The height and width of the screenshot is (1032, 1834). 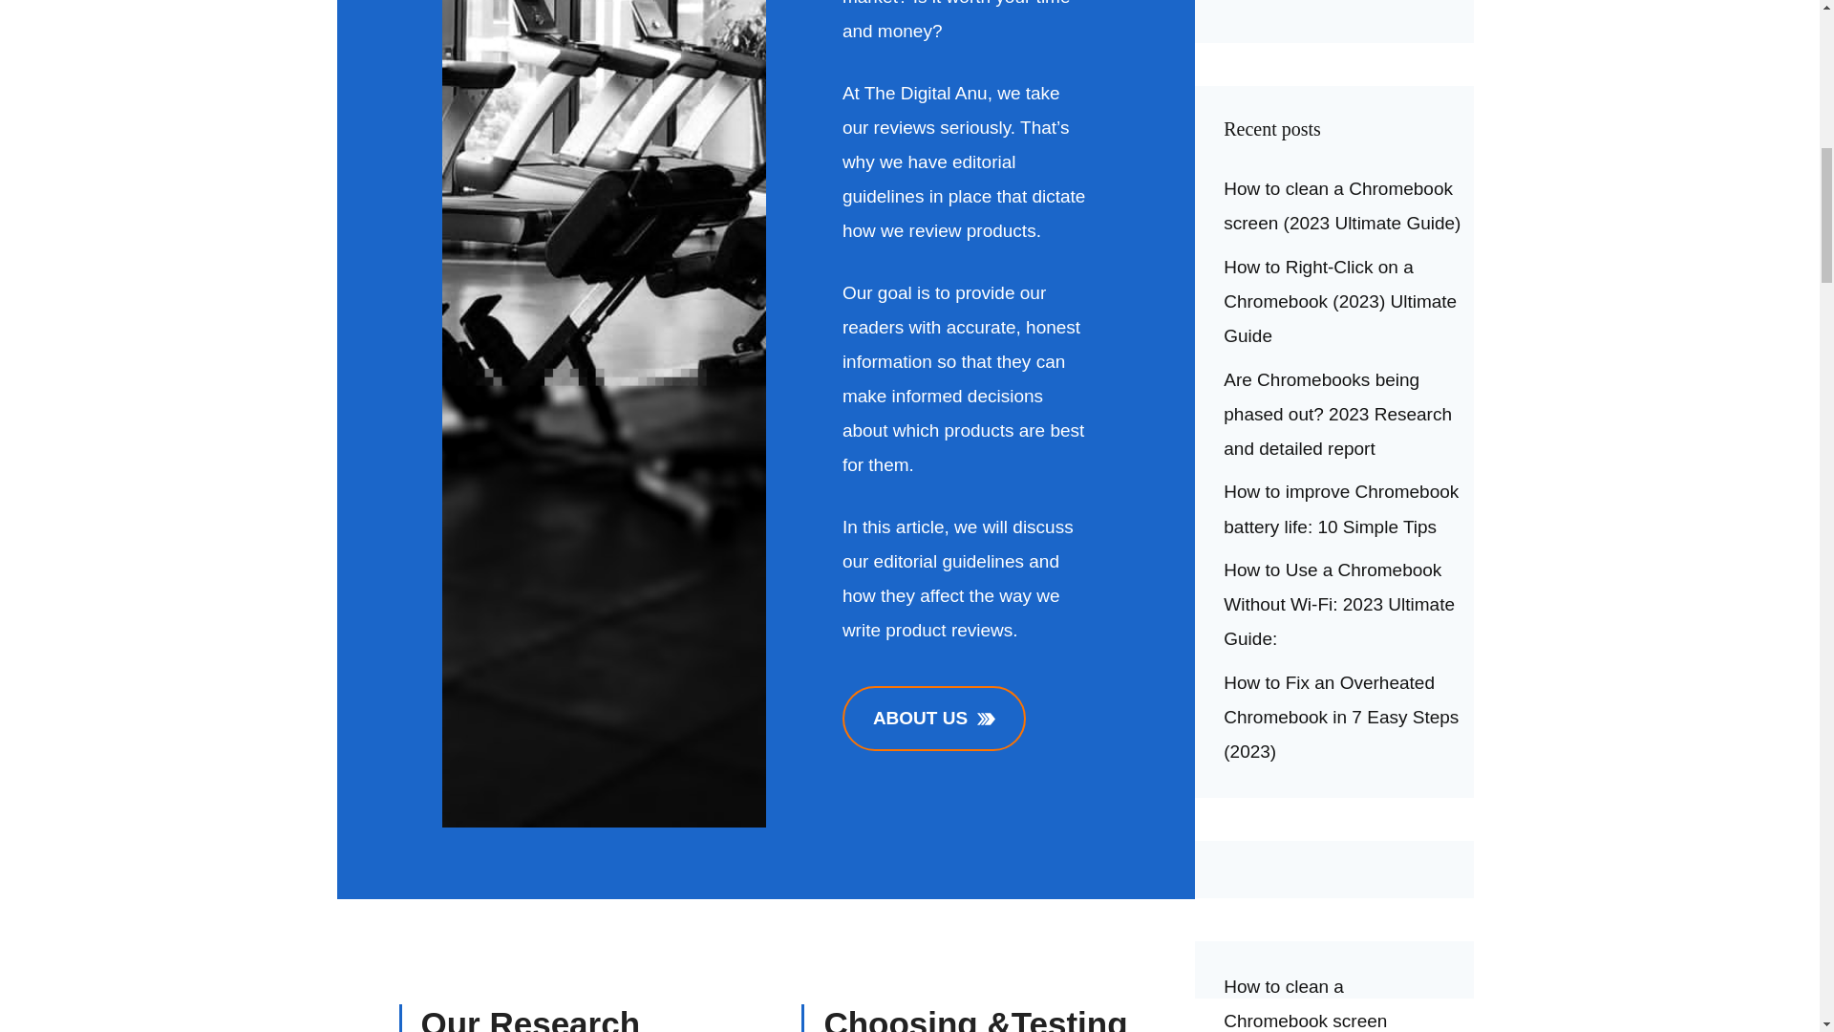 What do you see at coordinates (1772, 907) in the screenshot?
I see `Scroll back to top` at bounding box center [1772, 907].